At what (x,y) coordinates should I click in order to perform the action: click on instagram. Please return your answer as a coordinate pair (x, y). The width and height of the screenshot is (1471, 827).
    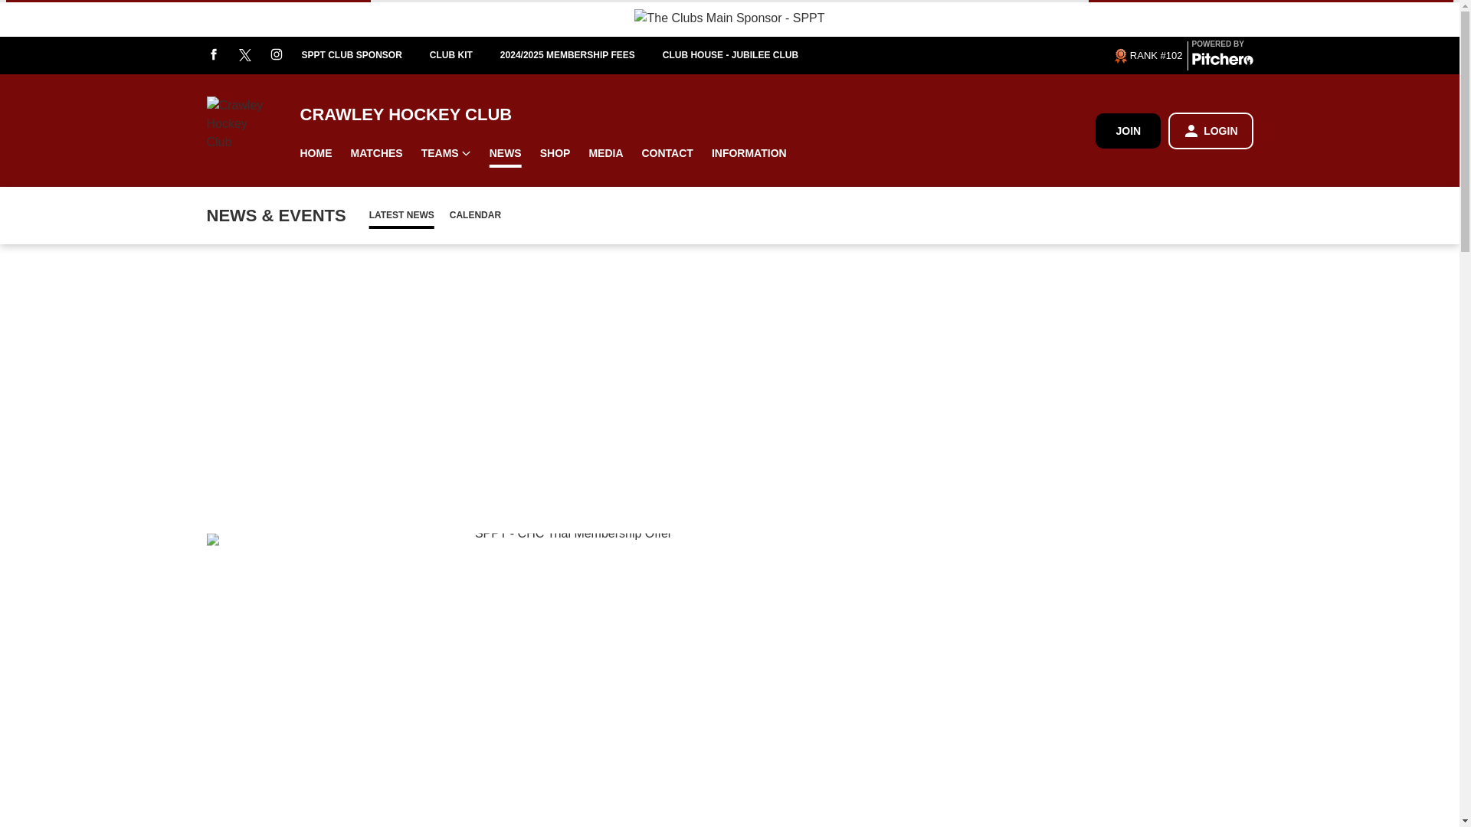
    Looking at the image, I should click on (276, 55).